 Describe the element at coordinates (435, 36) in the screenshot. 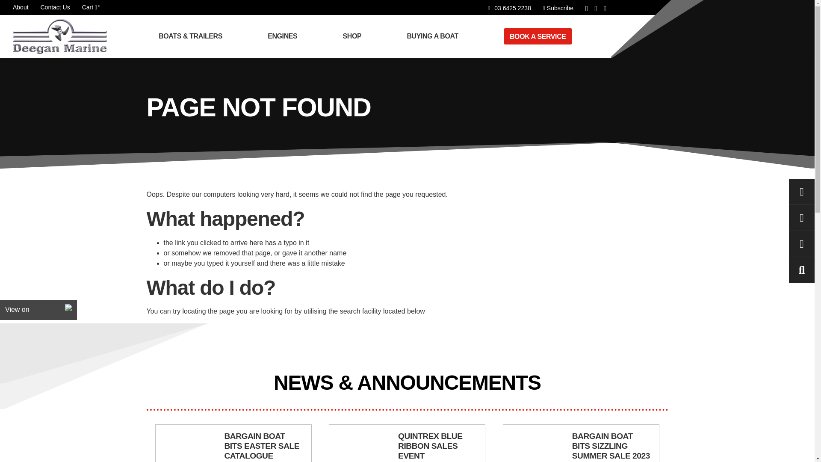

I see `BUYING A BOAT` at that location.